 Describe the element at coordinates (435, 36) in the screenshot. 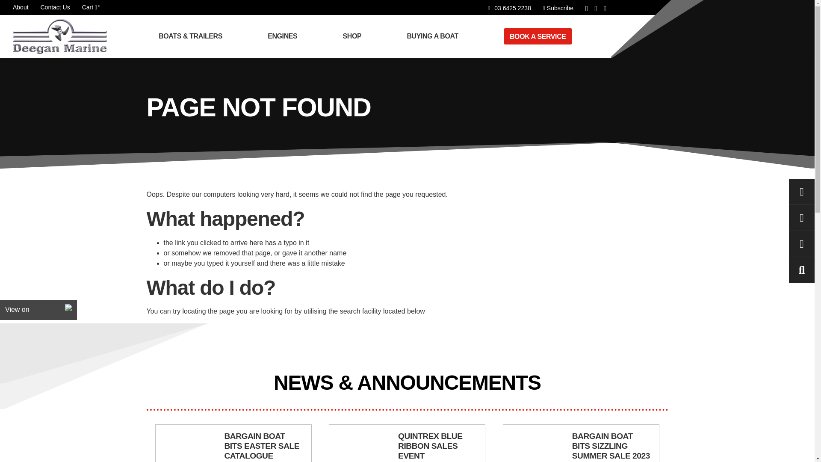

I see `BUYING A BOAT` at that location.